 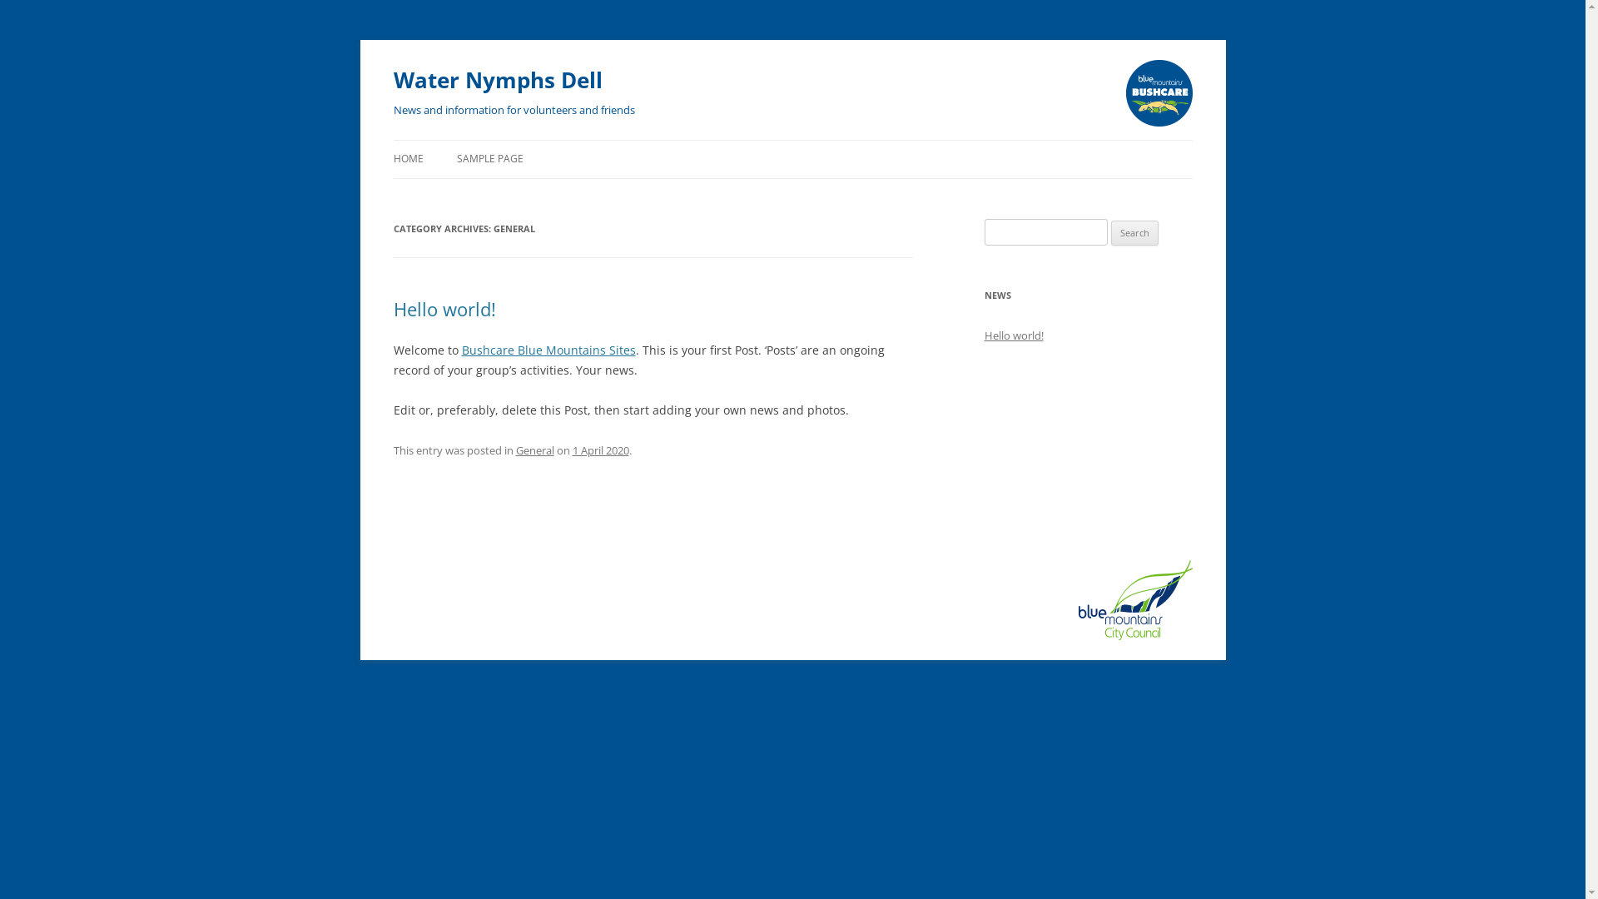 I want to click on HOME, so click(x=408, y=159).